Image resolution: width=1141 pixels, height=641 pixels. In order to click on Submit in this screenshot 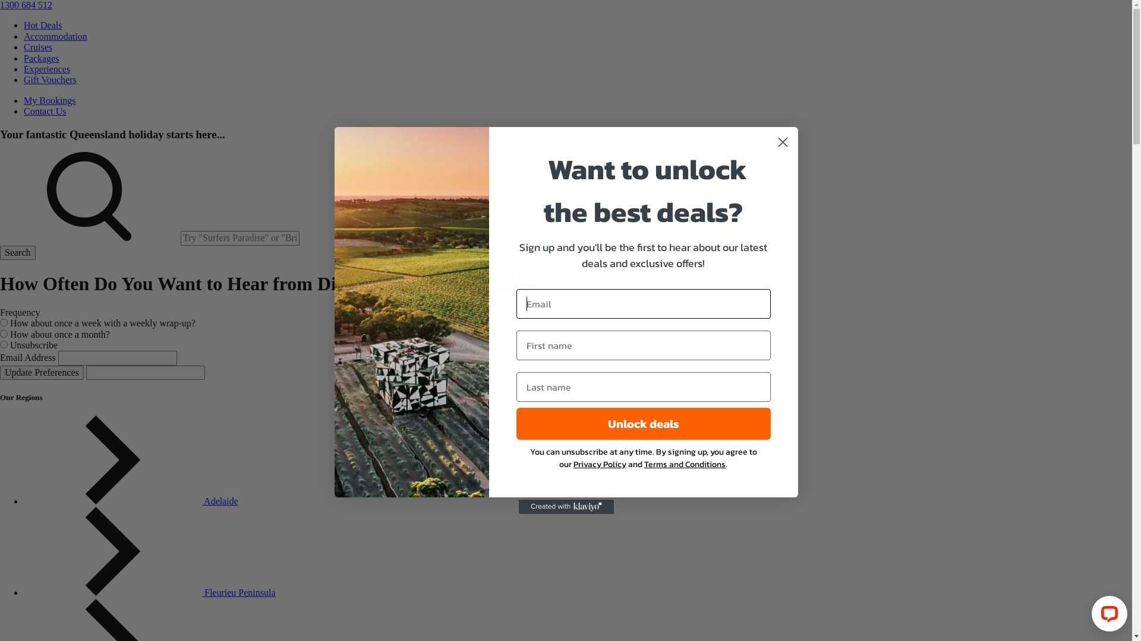, I will do `click(18, 7)`.